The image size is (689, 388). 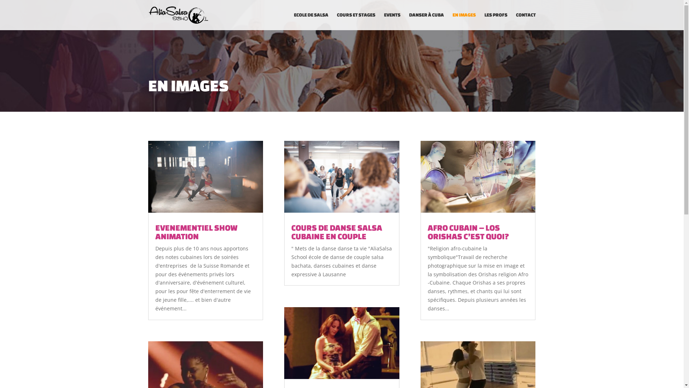 What do you see at coordinates (526, 22) in the screenshot?
I see `CONTACT` at bounding box center [526, 22].